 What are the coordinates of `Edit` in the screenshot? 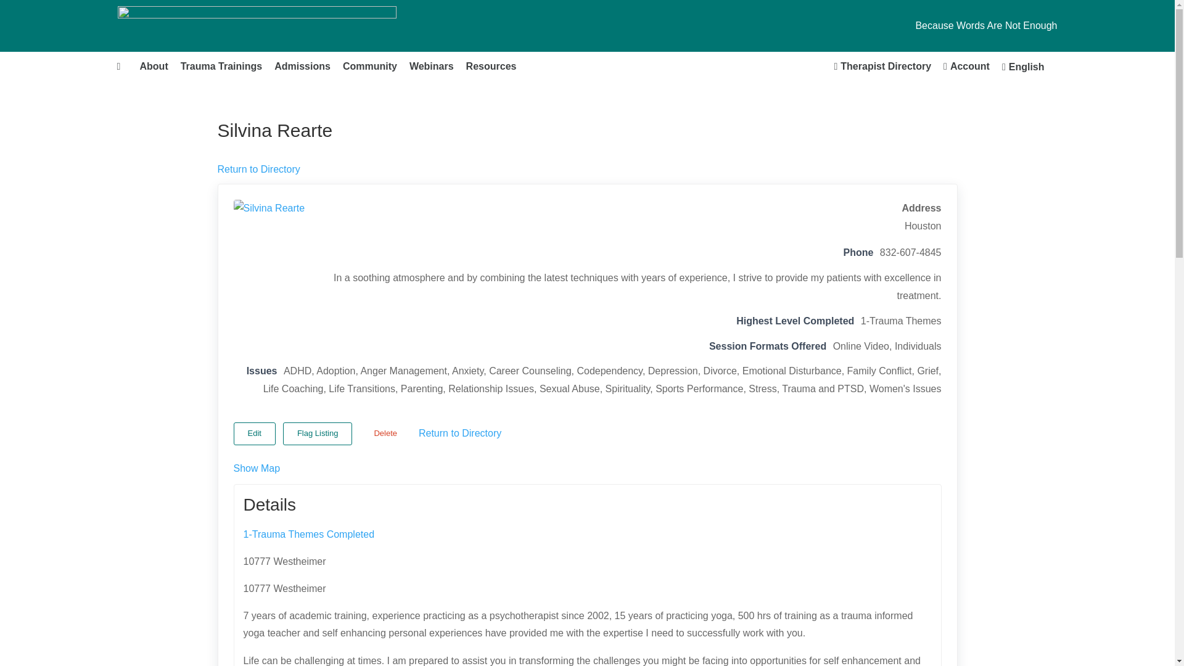 It's located at (254, 434).